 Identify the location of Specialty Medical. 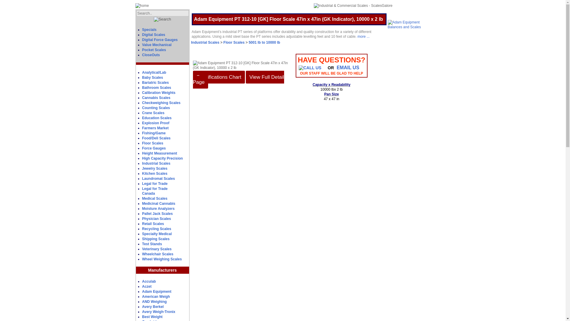
(155, 191).